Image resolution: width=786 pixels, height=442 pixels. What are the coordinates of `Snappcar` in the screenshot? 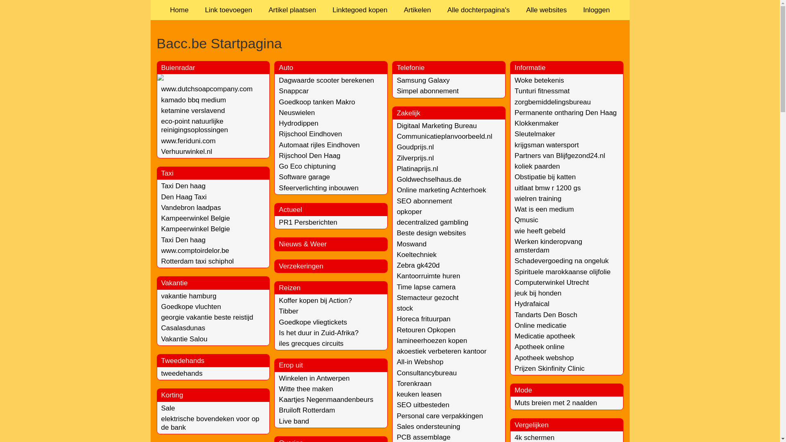 It's located at (294, 91).